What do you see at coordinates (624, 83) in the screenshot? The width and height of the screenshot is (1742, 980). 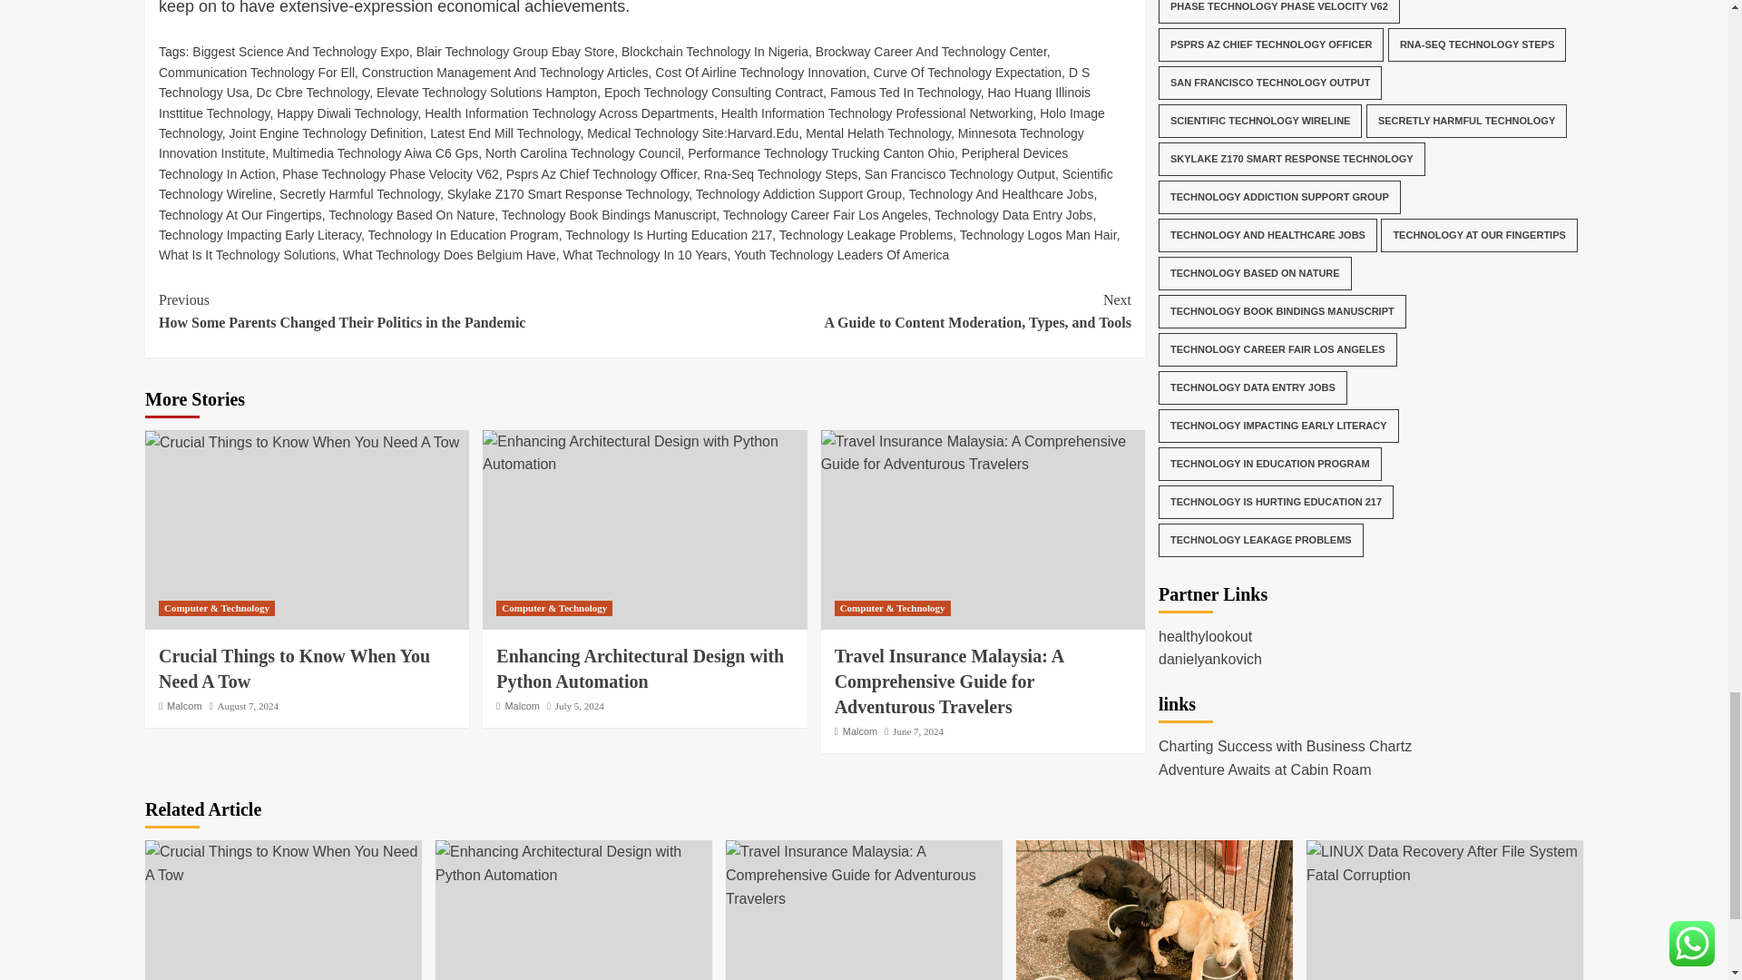 I see `D S Technology Usa` at bounding box center [624, 83].